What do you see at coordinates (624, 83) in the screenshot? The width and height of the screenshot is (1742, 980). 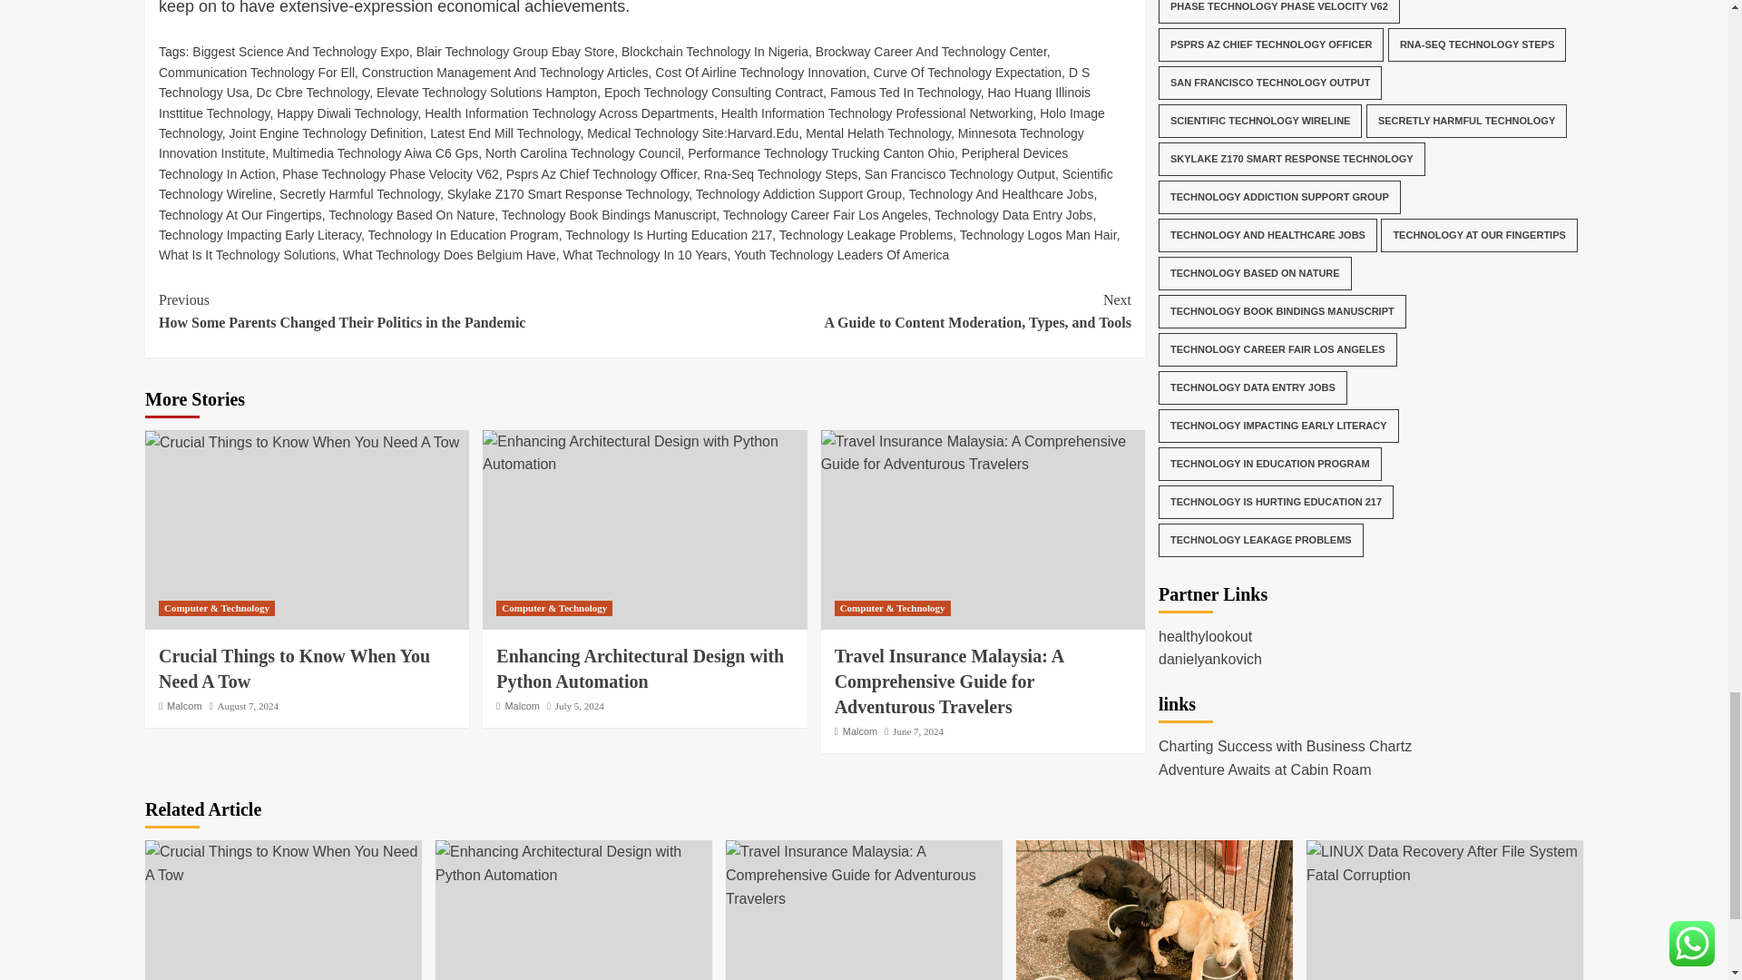 I see `D S Technology Usa` at bounding box center [624, 83].